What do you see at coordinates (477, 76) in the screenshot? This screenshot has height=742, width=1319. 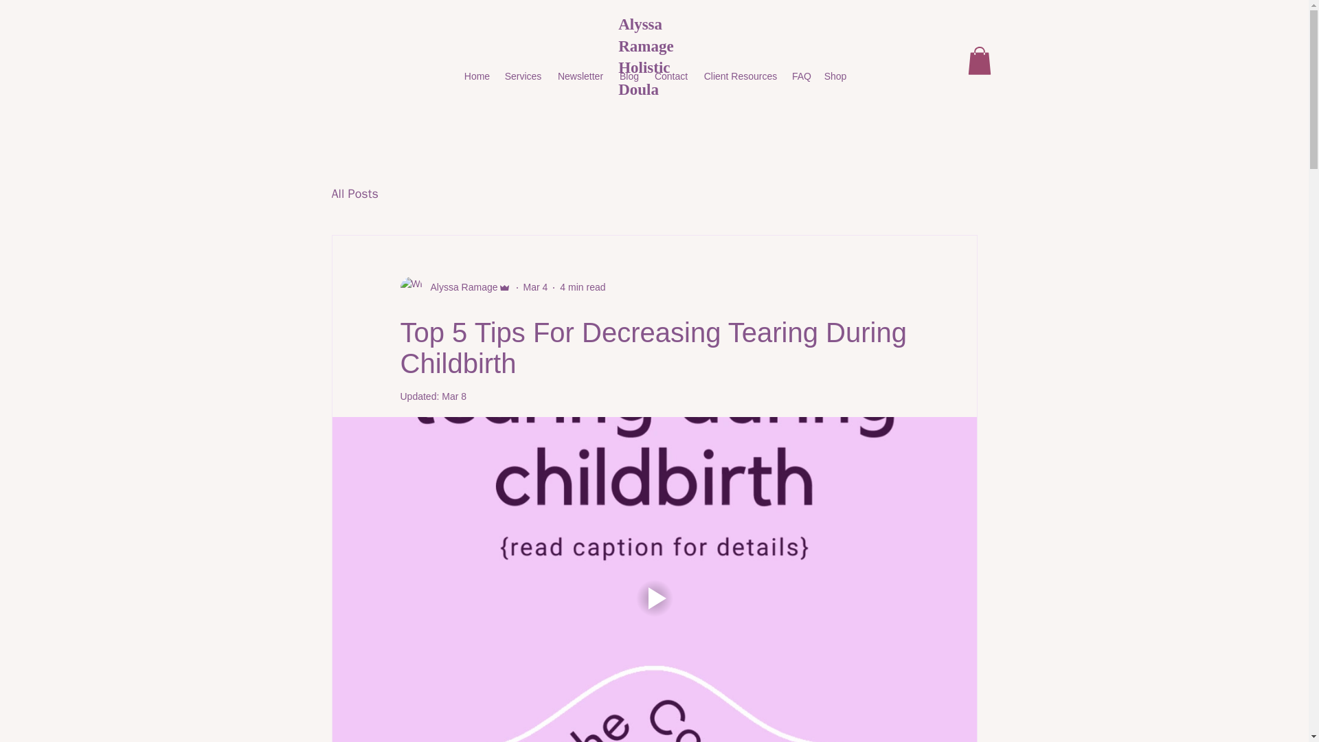 I see `Home` at bounding box center [477, 76].